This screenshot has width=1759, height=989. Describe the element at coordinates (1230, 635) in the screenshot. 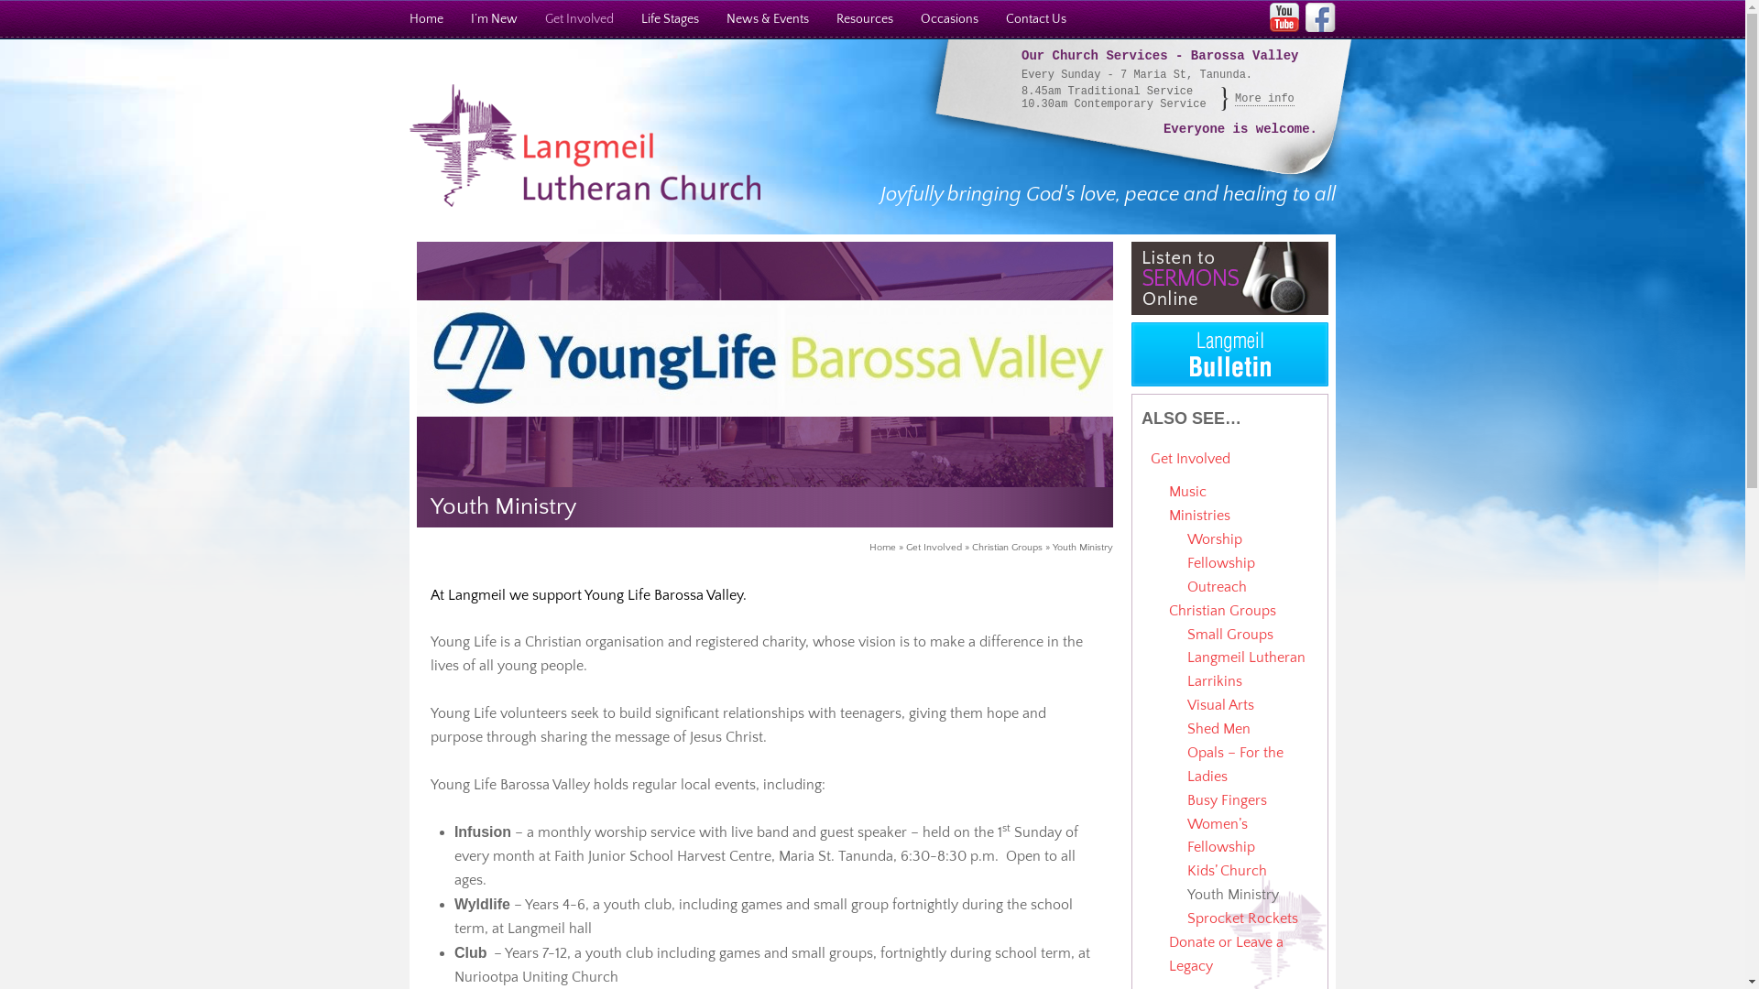

I see `Small Groups` at that location.